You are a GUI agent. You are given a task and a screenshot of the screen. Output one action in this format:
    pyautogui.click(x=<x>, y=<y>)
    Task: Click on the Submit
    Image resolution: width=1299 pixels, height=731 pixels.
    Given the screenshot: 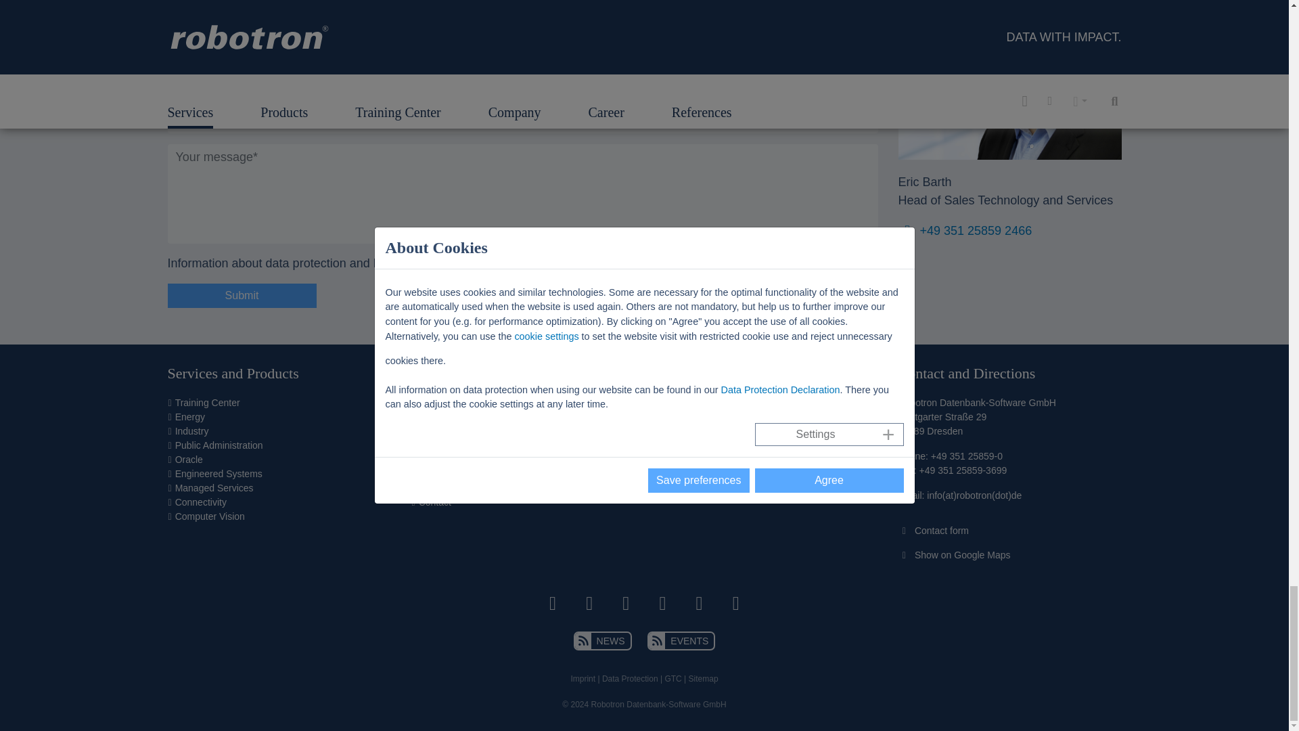 What is the action you would take?
    pyautogui.click(x=242, y=295)
    